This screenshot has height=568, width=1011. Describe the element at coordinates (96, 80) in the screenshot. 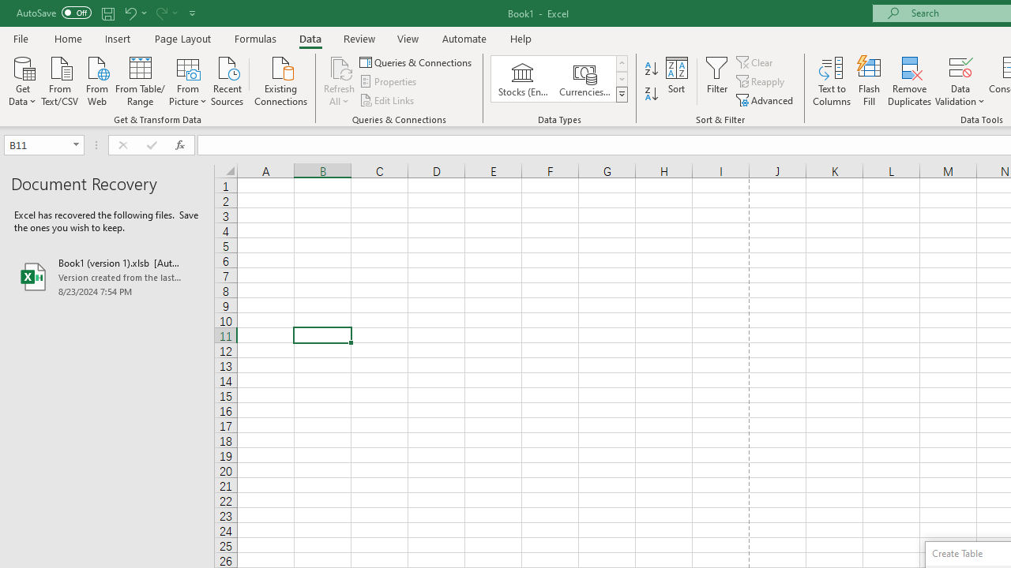

I see `From Web` at that location.